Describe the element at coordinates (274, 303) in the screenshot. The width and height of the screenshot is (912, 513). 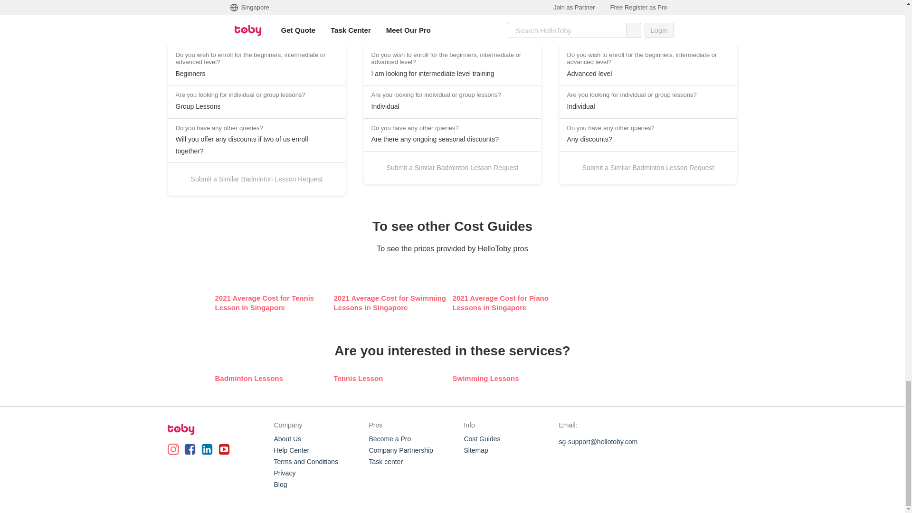
I see `2021 Average Cost for Tennis Lesson in Singapore` at that location.